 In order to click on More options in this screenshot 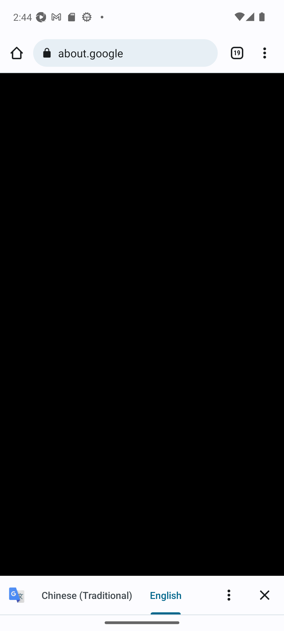, I will do `click(229, 595)`.